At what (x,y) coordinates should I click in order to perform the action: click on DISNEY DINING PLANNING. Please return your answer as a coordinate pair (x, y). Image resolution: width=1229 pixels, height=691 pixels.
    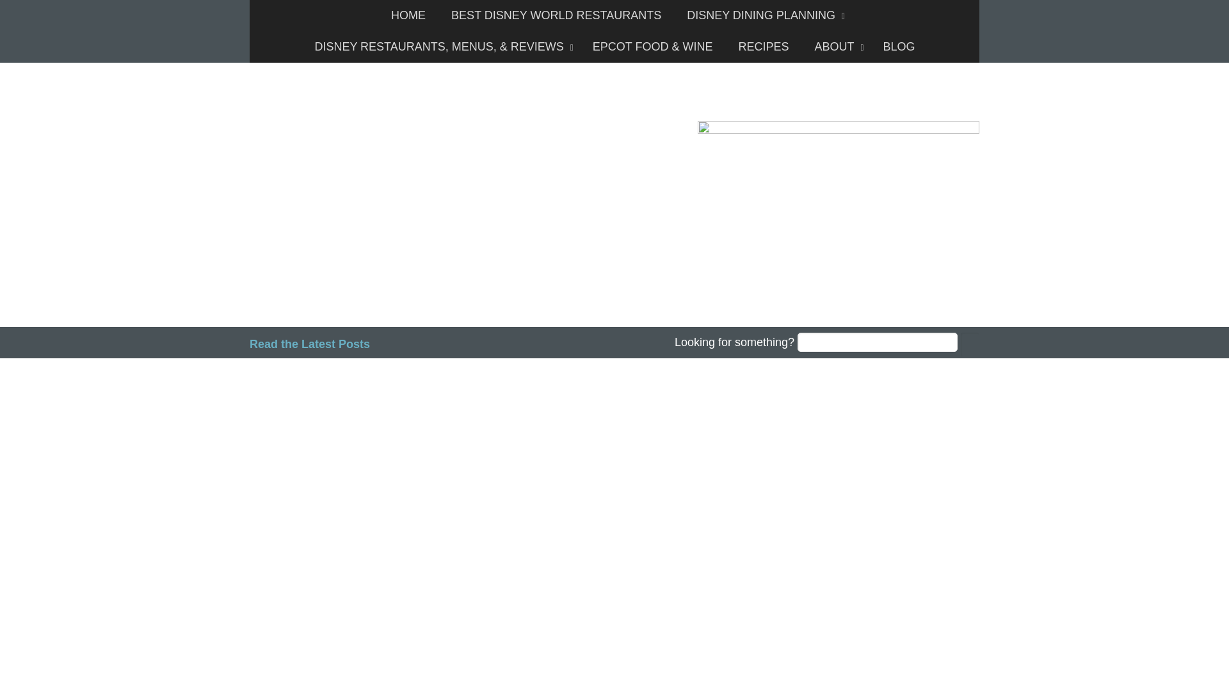
    Looking at the image, I should click on (762, 15).